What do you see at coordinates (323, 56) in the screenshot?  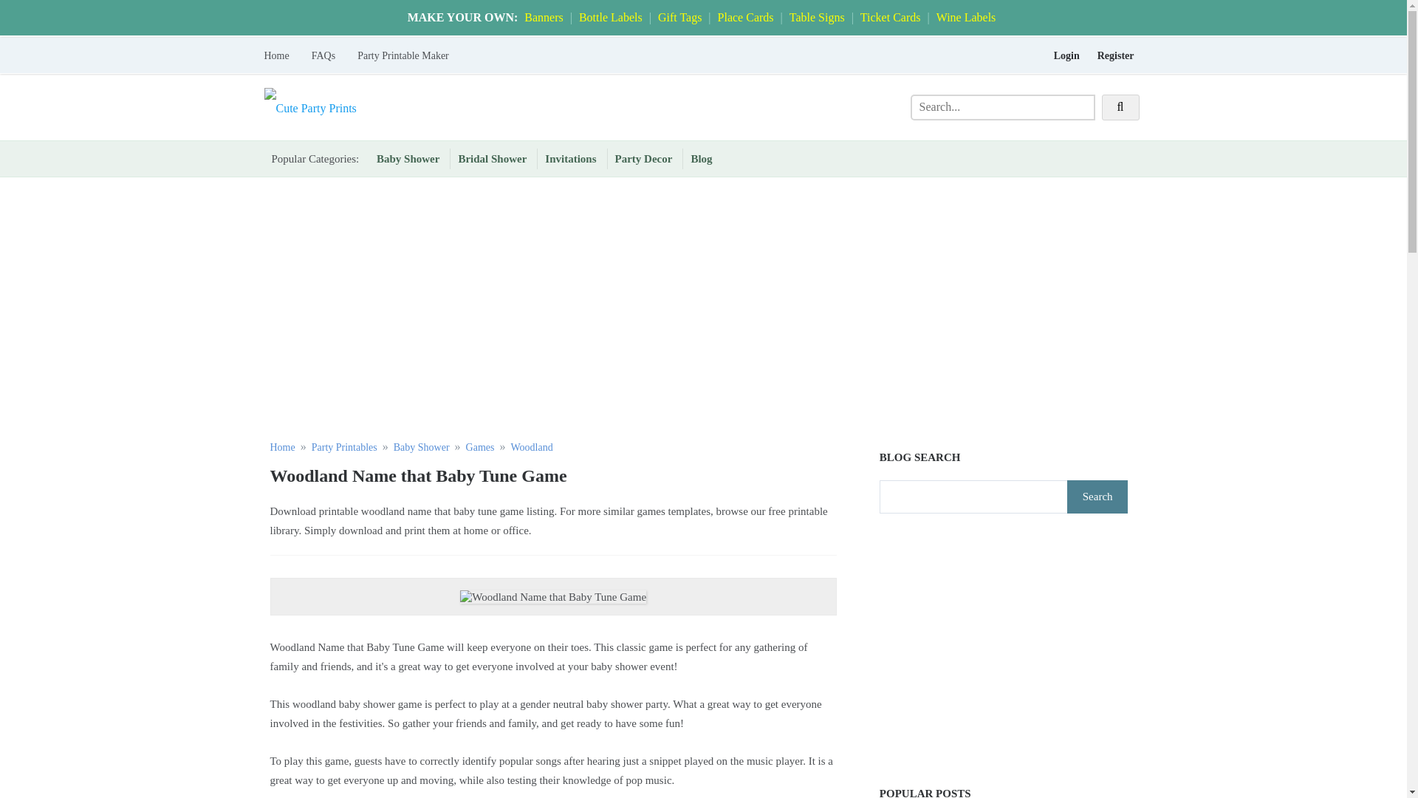 I see `FAQs` at bounding box center [323, 56].